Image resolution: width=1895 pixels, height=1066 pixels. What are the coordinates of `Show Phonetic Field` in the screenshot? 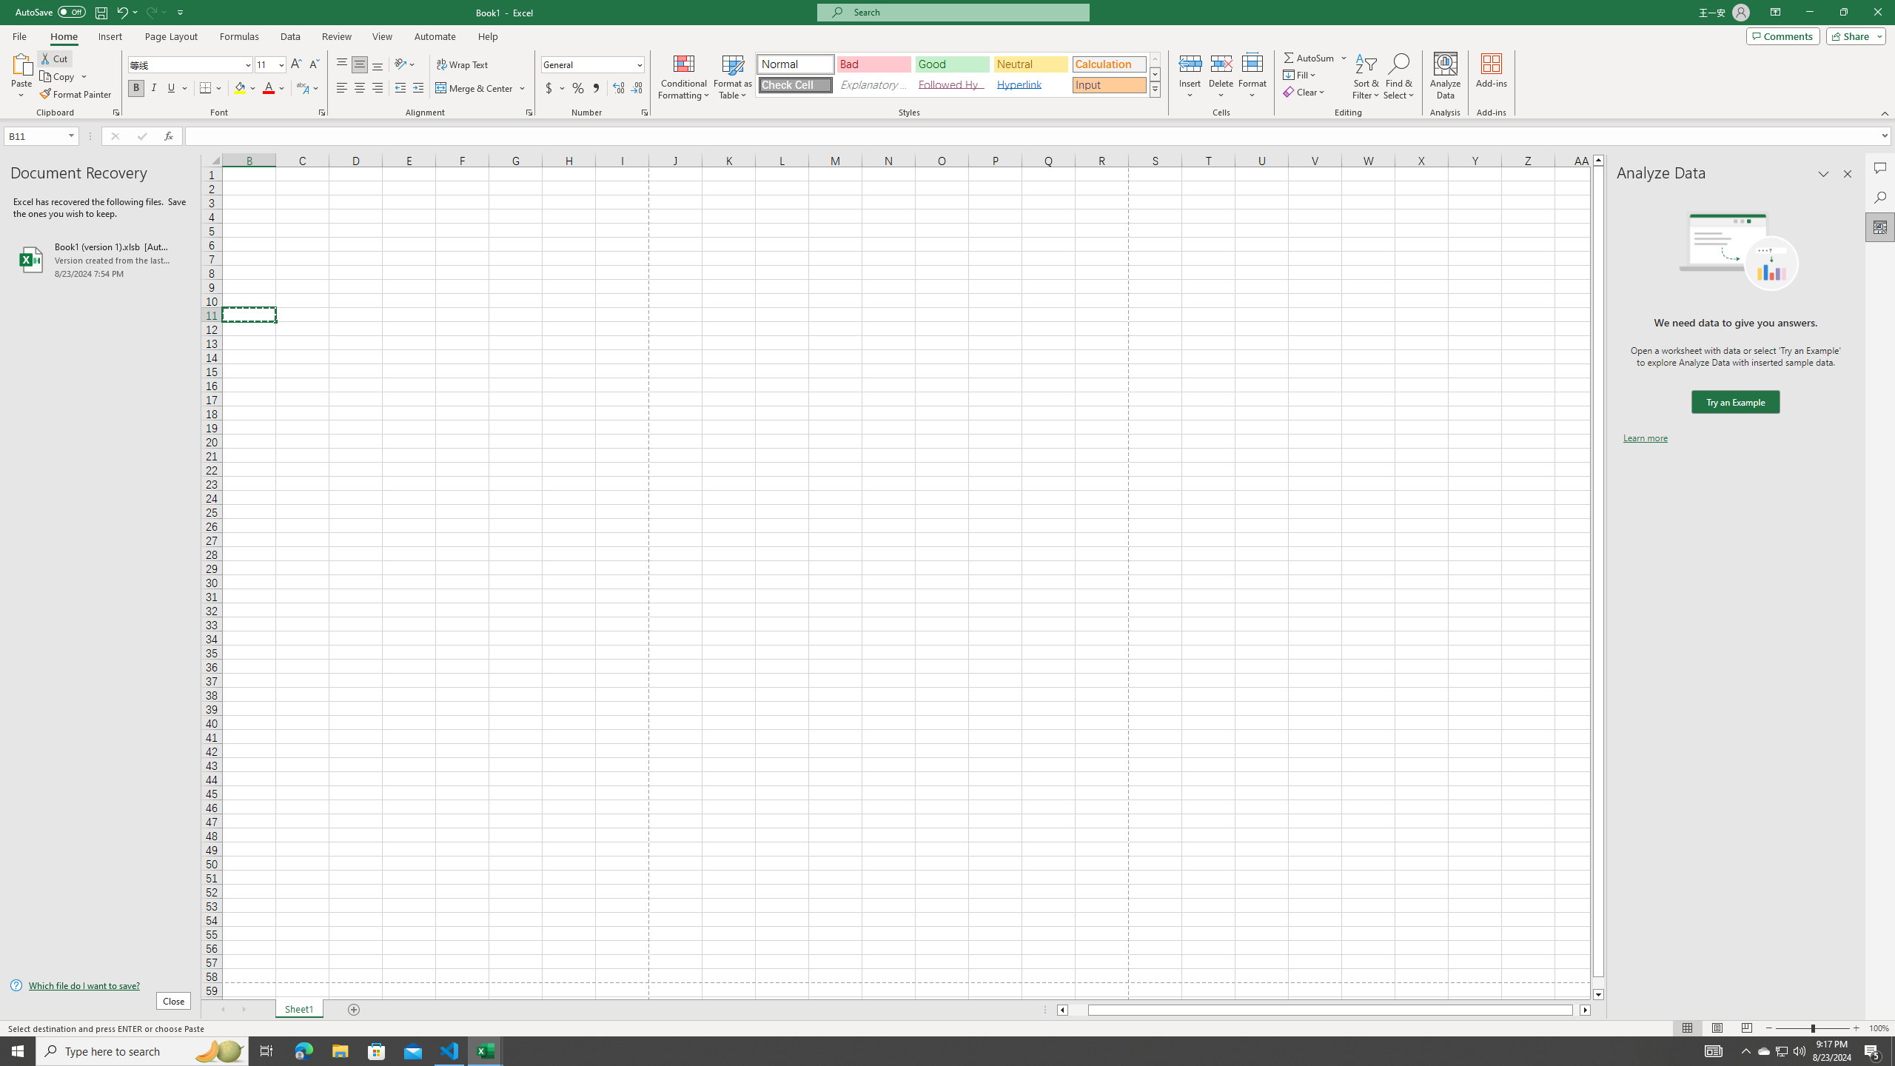 It's located at (308, 89).